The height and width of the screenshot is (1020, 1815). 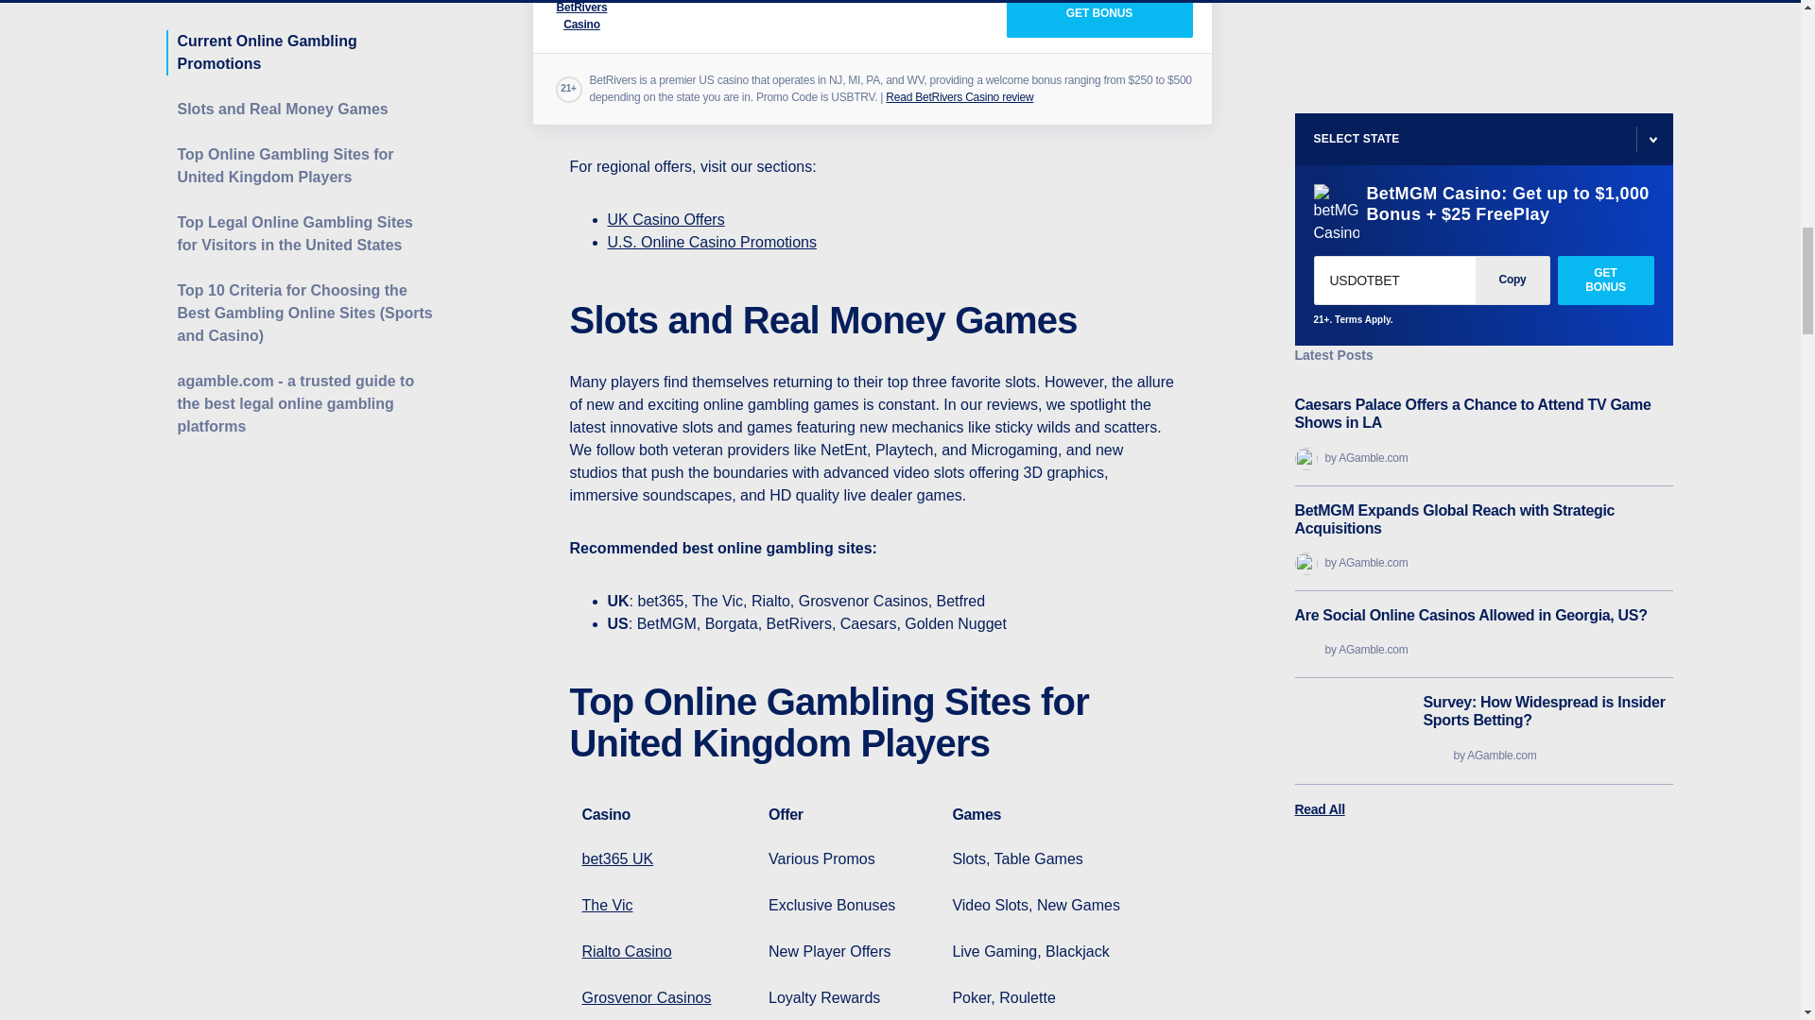 What do you see at coordinates (1098, 19) in the screenshot?
I see `BetRivers Casino NJ` at bounding box center [1098, 19].